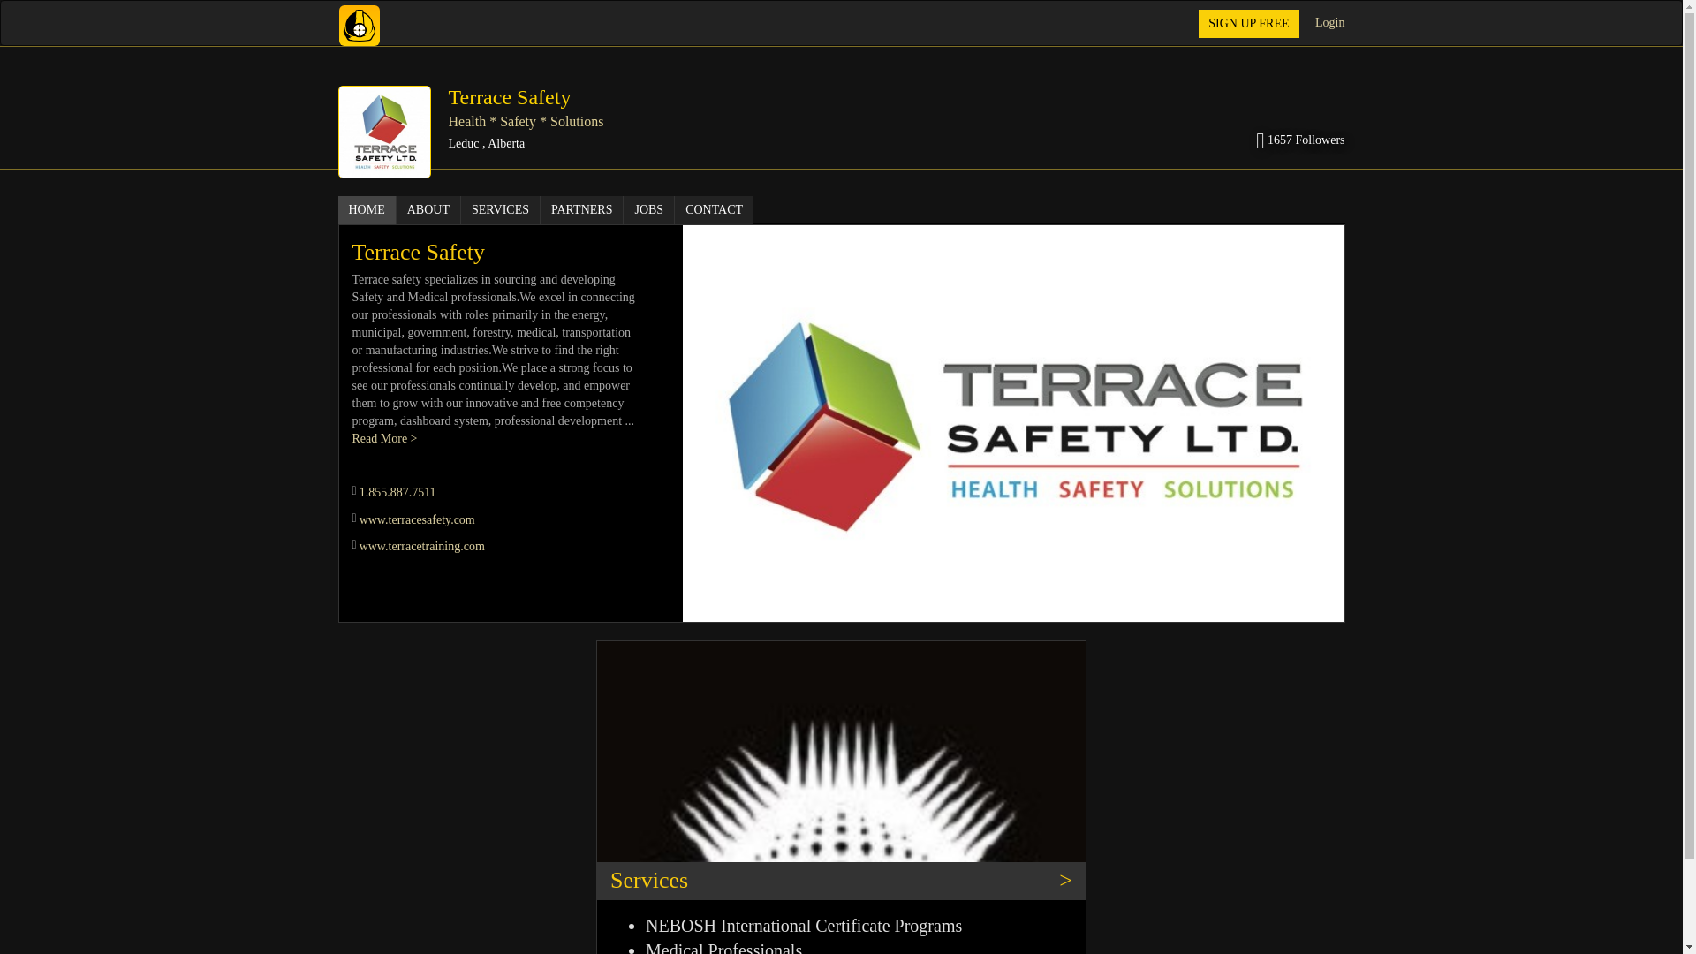 The image size is (1696, 954). I want to click on Terrace Safety, so click(511, 97).